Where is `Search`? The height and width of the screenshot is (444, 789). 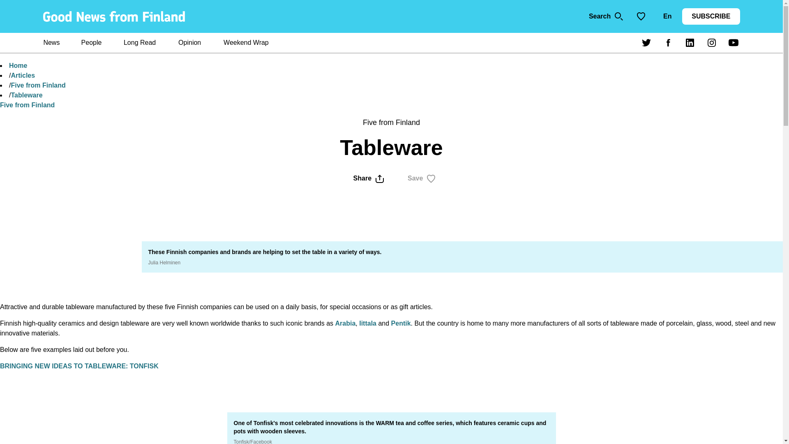 Search is located at coordinates (606, 16).